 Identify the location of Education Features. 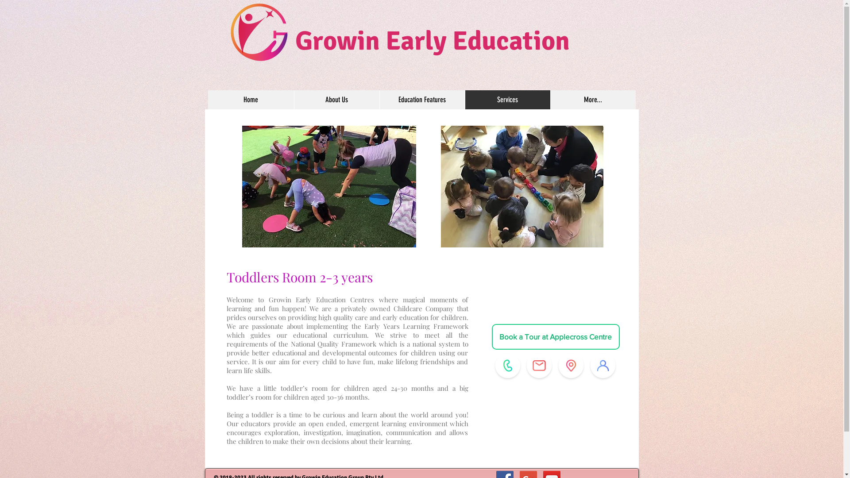
(421, 100).